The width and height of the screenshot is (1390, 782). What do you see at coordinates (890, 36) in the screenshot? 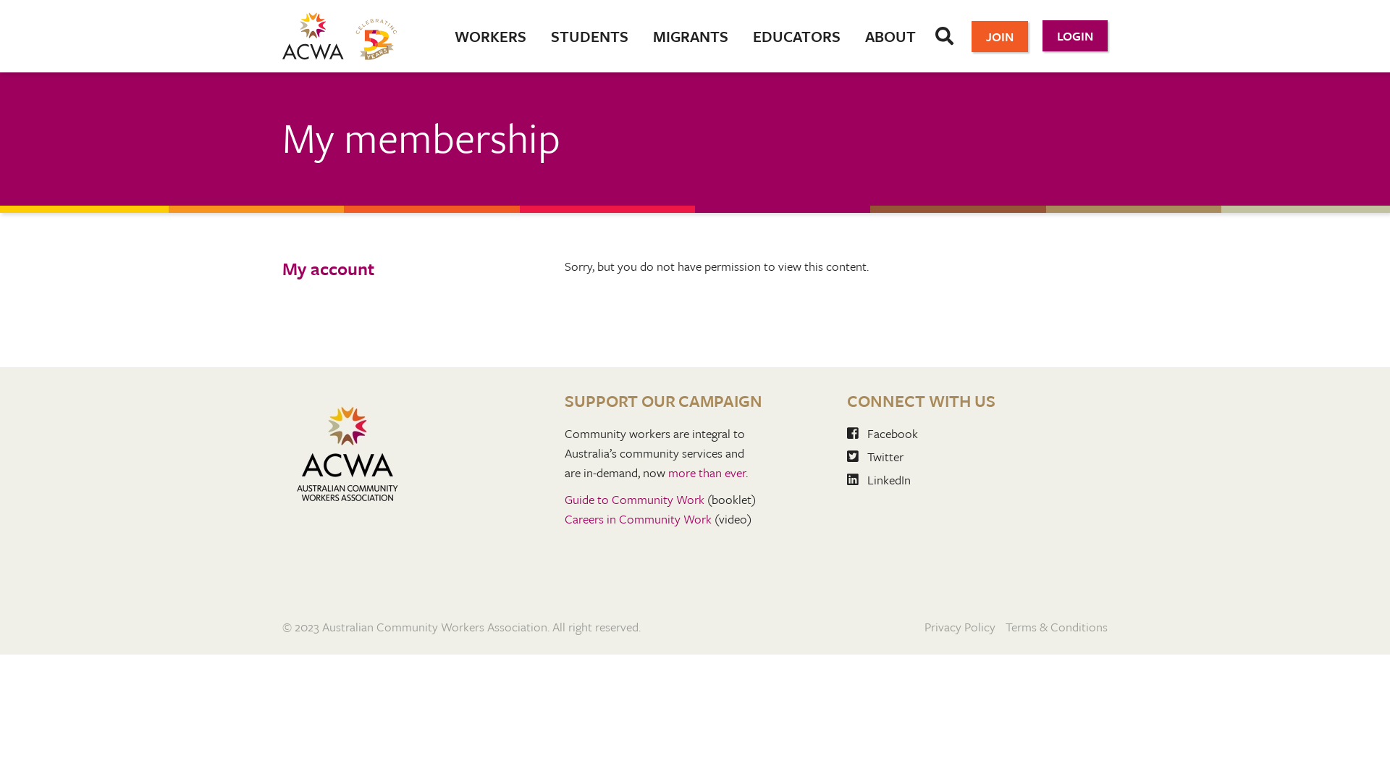
I see `ABOUT` at bounding box center [890, 36].